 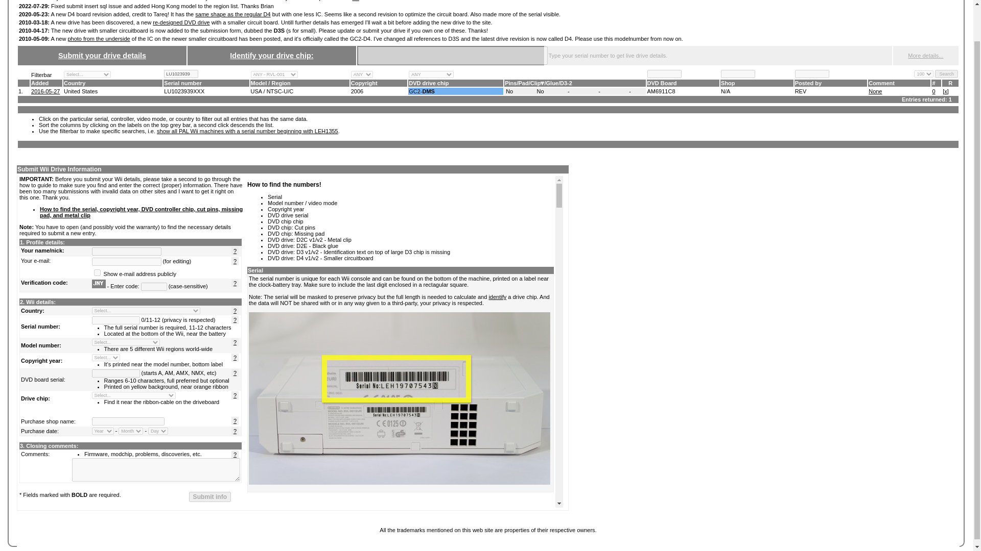 I want to click on GC2-DMS, so click(x=422, y=91).